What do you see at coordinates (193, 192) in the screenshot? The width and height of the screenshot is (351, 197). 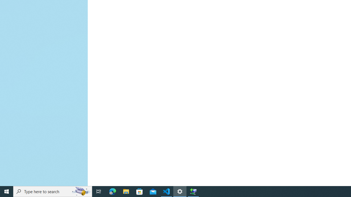 I see `Extensible Wizards Host Process - 1 running window` at bounding box center [193, 192].